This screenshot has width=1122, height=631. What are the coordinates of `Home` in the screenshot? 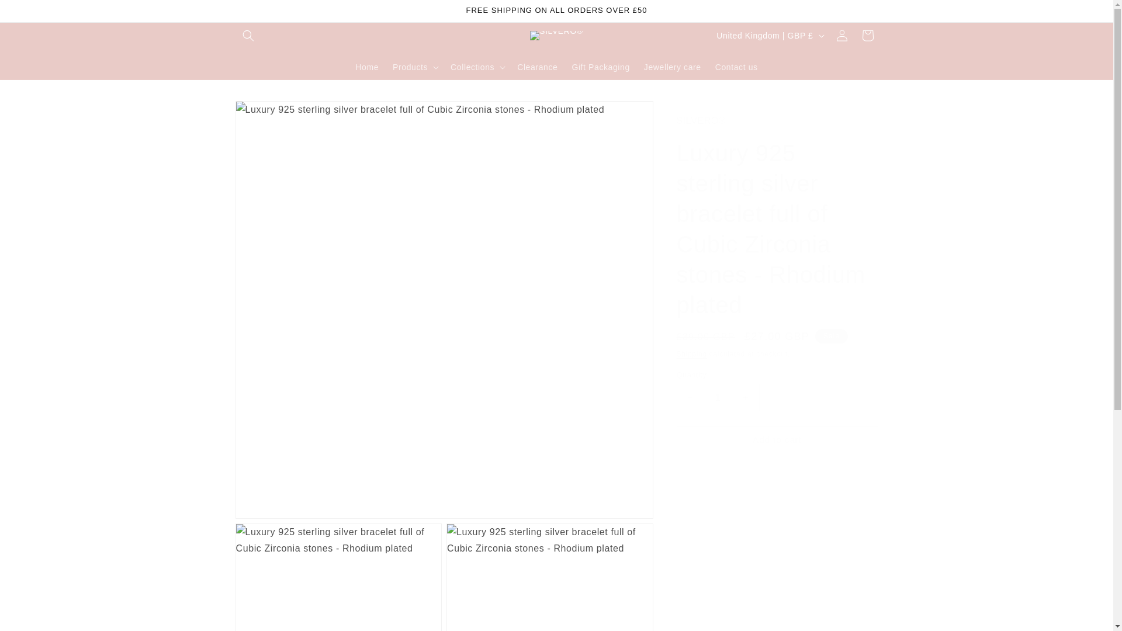 It's located at (367, 67).